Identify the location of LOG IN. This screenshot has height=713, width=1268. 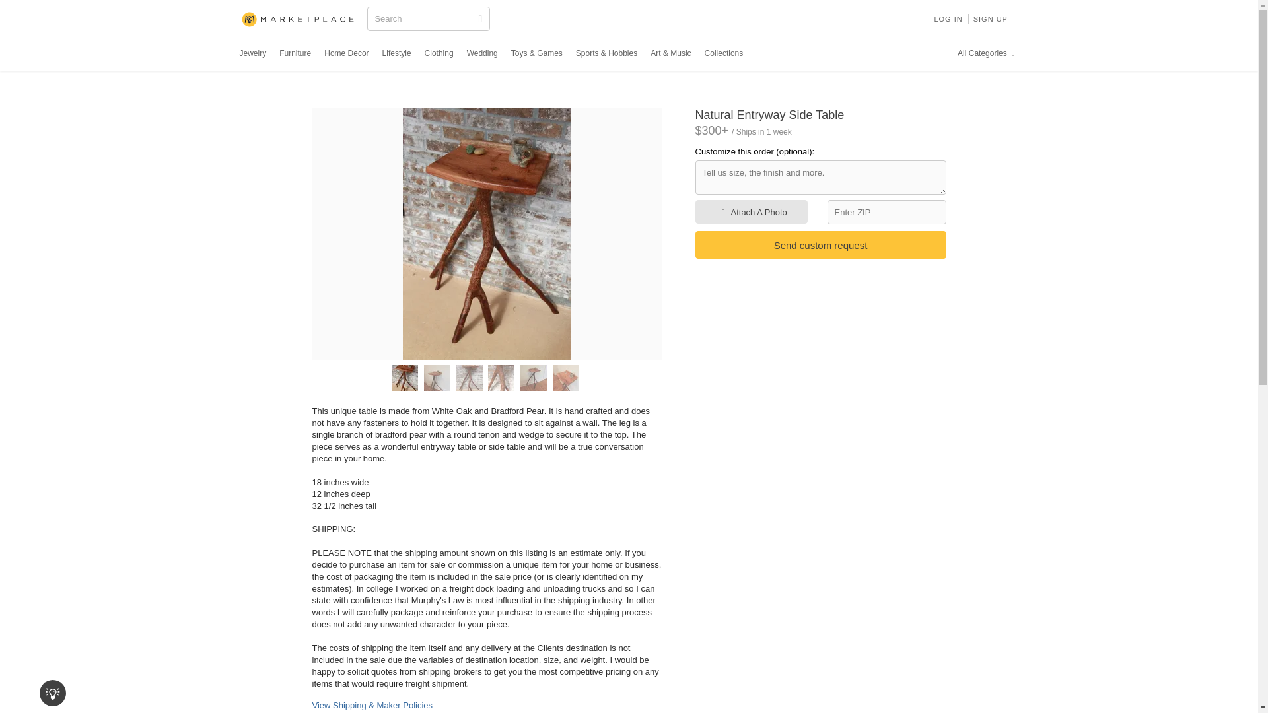
(947, 18).